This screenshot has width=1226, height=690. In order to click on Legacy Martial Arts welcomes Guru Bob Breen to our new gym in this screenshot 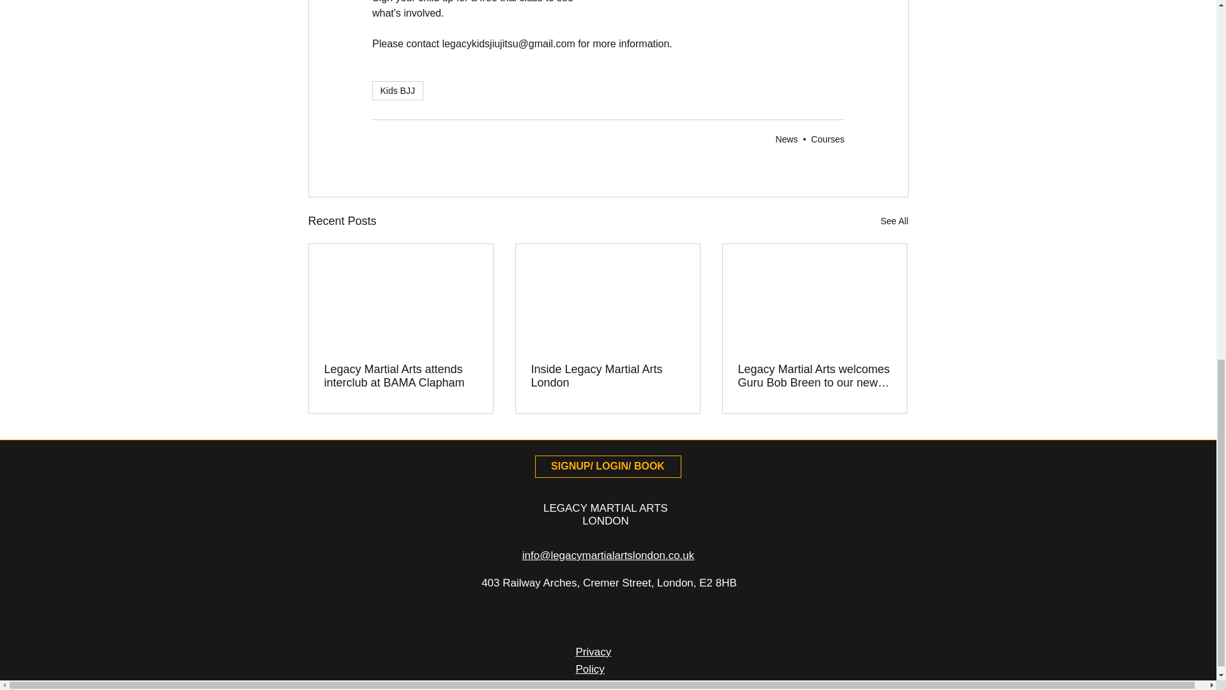, I will do `click(814, 376)`.